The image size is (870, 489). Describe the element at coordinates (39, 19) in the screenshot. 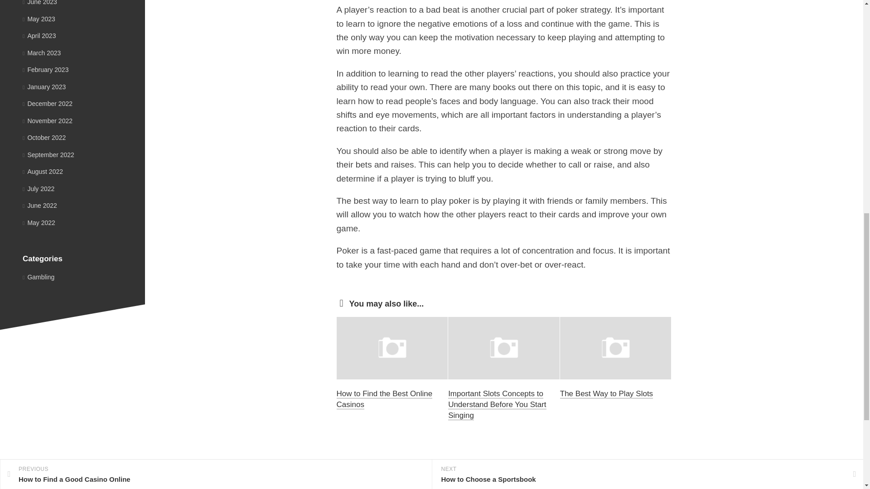

I see `May 2023` at that location.